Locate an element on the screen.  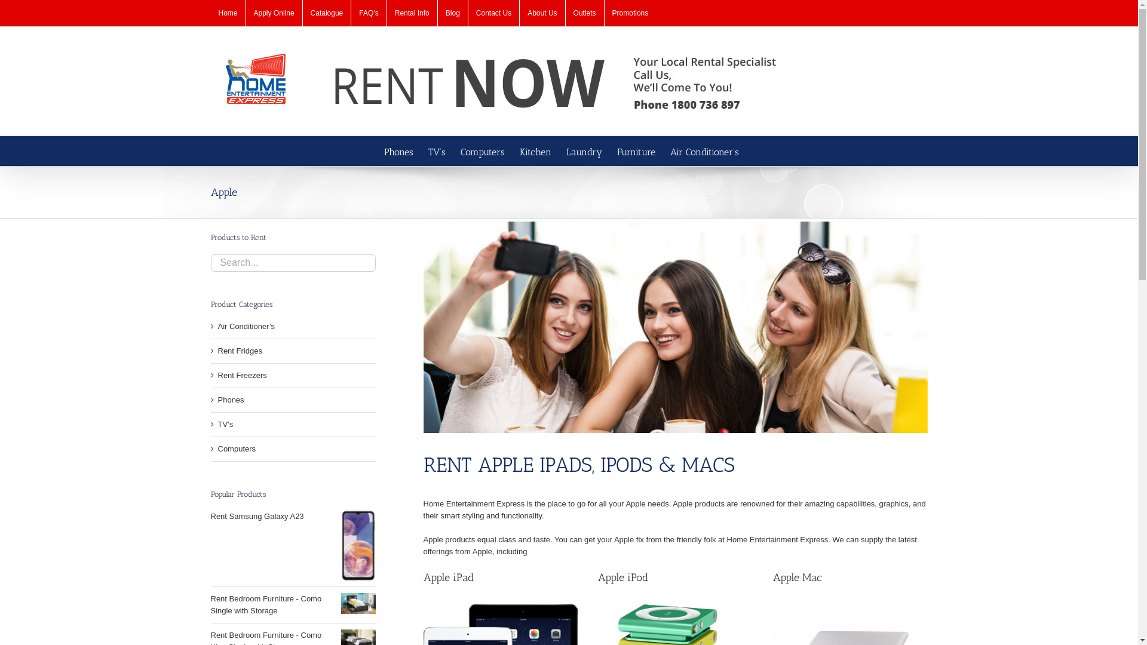
Home is located at coordinates (228, 13).